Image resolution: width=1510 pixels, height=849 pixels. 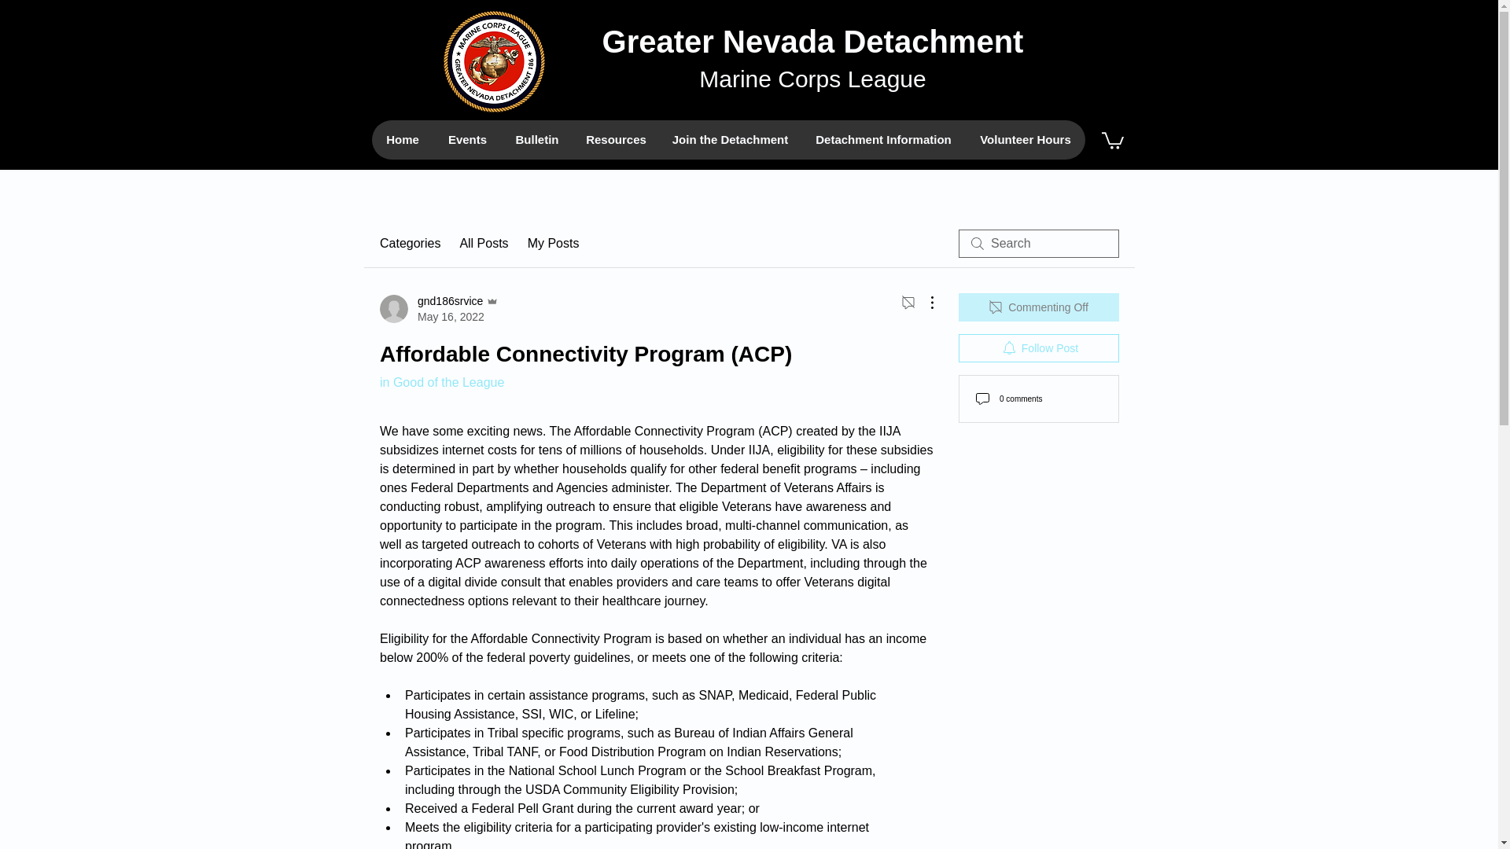 I want to click on Categories, so click(x=411, y=244).